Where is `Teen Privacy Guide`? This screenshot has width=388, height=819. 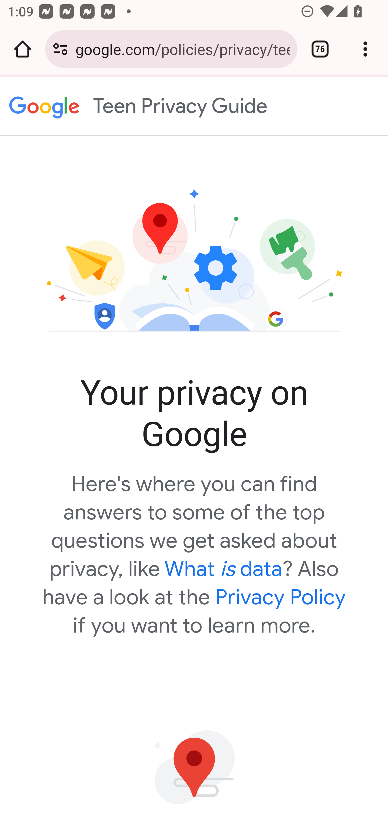 Teen Privacy Guide is located at coordinates (235, 106).